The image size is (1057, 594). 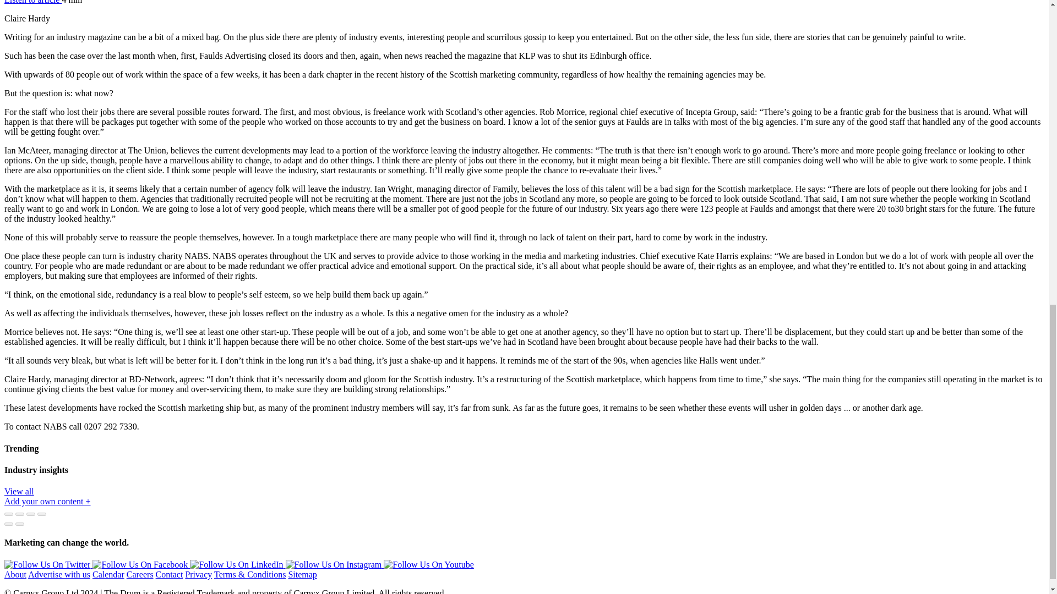 I want to click on Toggle fullscreen, so click(x=31, y=514).